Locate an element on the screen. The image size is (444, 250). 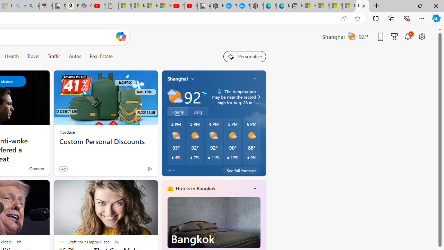
See full forecast is located at coordinates (241, 170).